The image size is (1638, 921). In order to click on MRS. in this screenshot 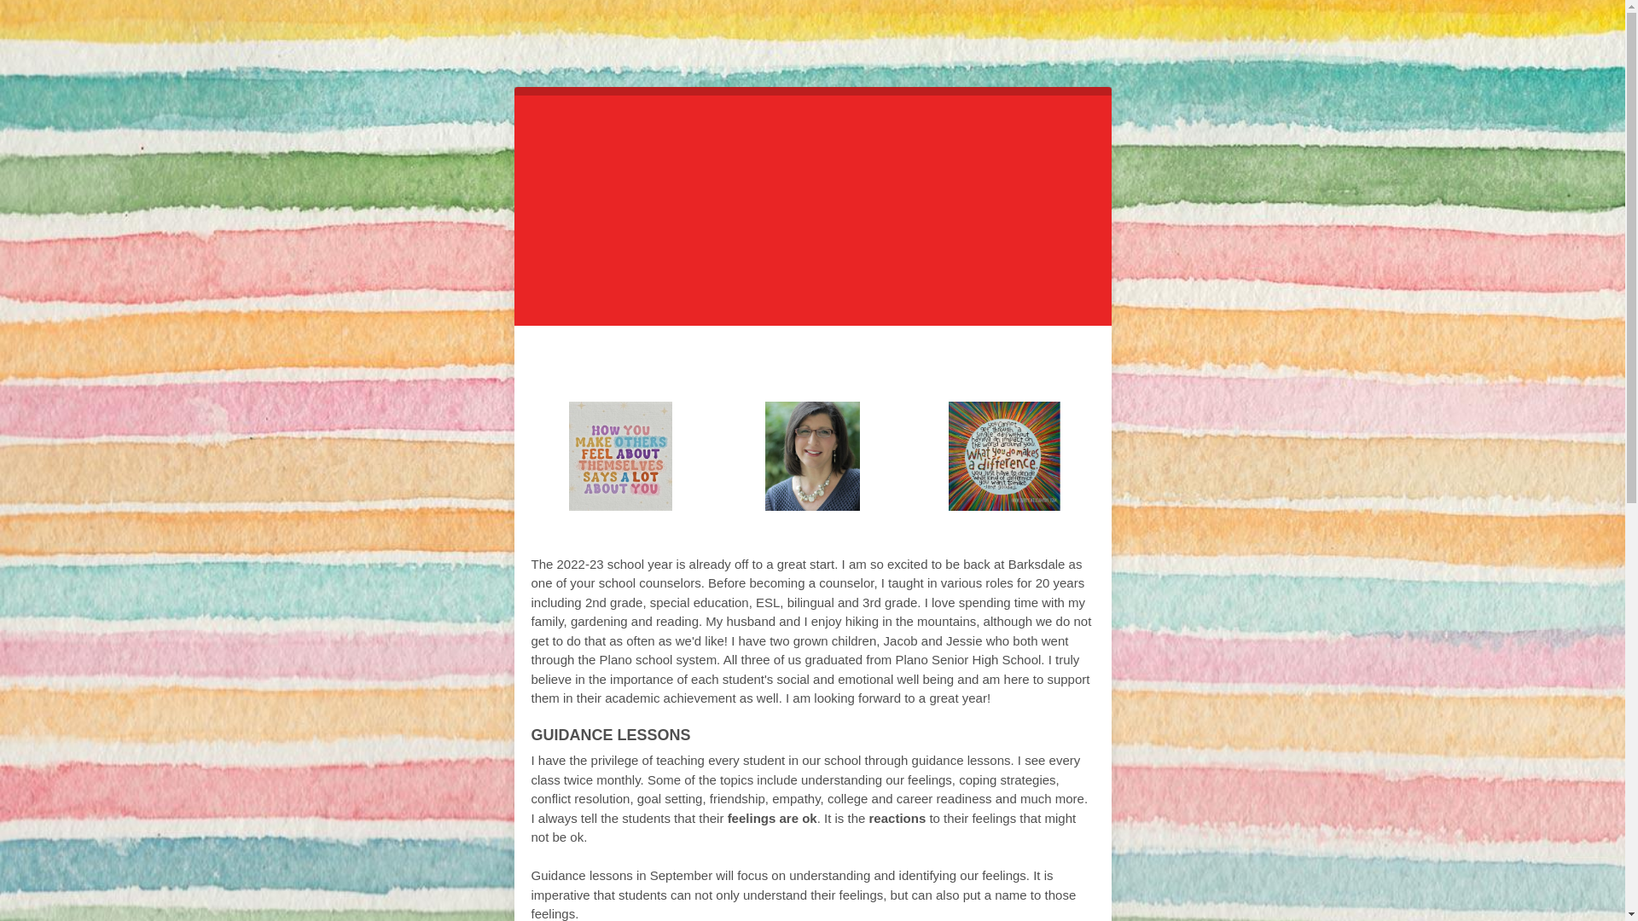, I will do `click(880, 356)`.